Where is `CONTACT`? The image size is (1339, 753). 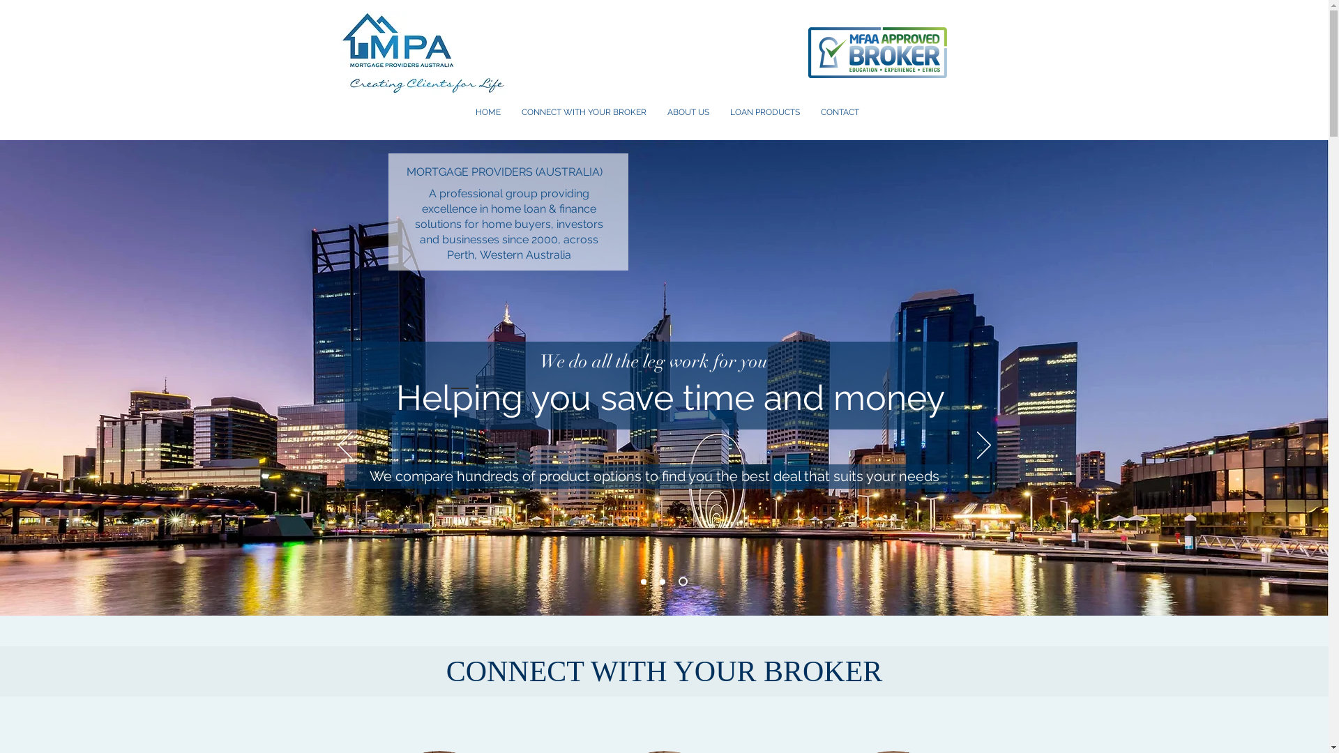
CONTACT is located at coordinates (840, 112).